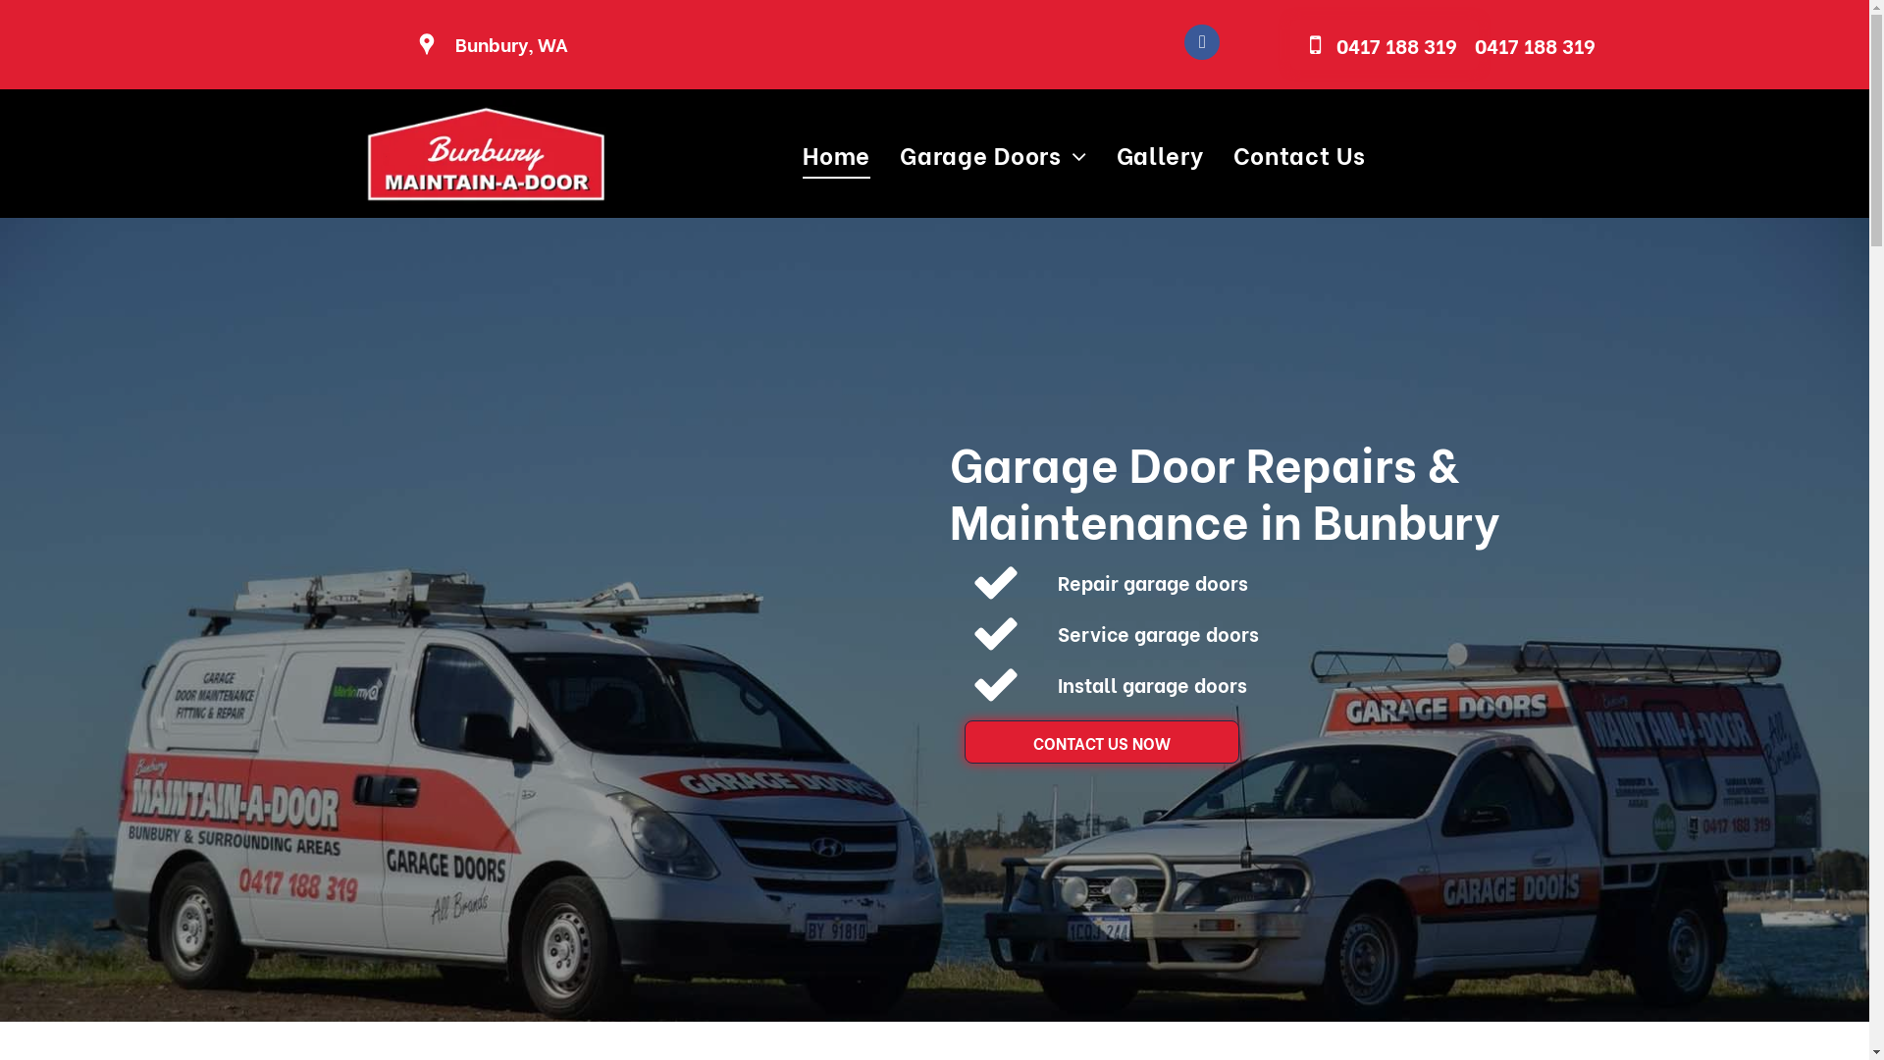 This screenshot has width=1884, height=1060. Describe the element at coordinates (1160, 154) in the screenshot. I see `Gallery` at that location.